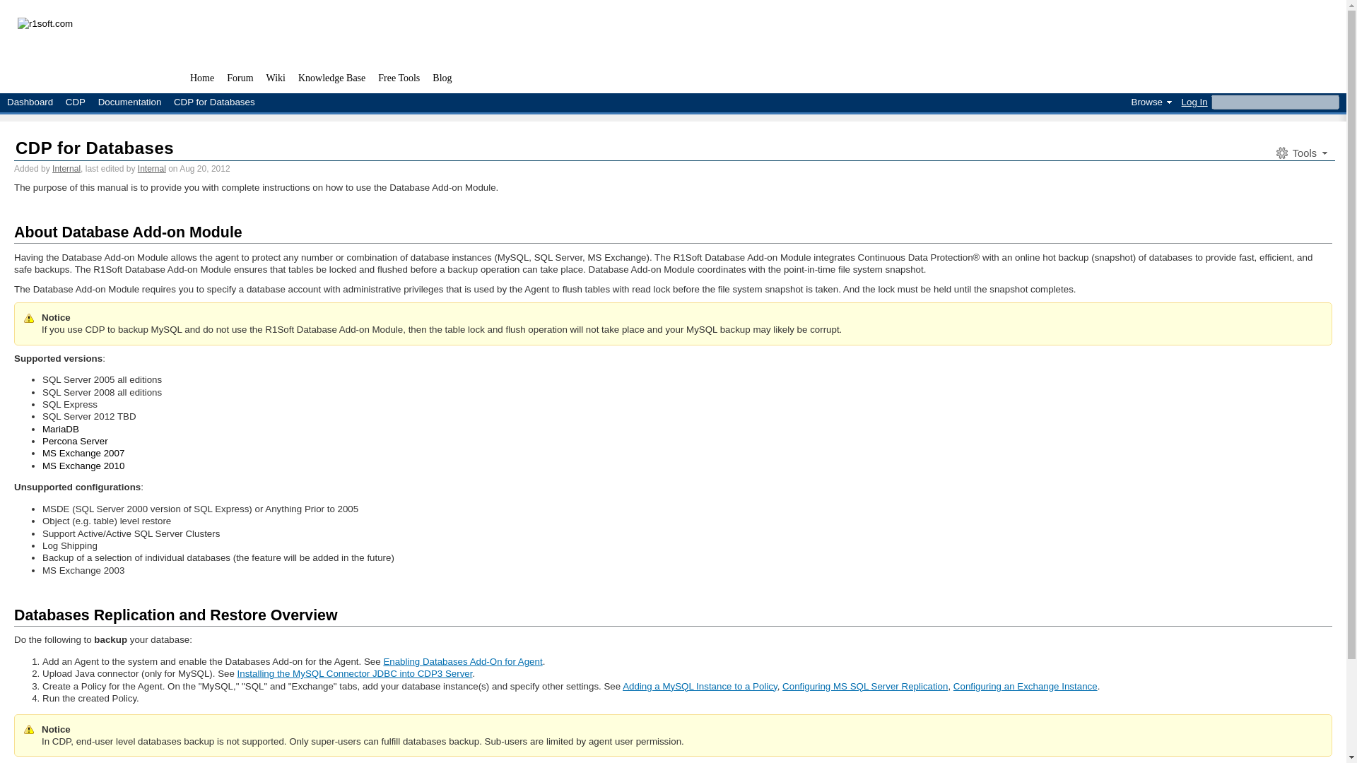 The height and width of the screenshot is (763, 1357). What do you see at coordinates (276, 81) in the screenshot?
I see `Wiki` at bounding box center [276, 81].